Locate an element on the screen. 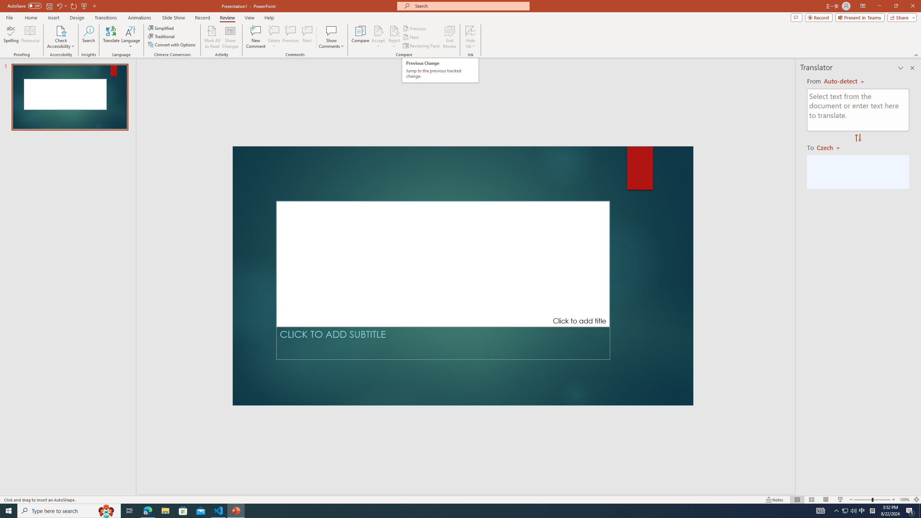 Image resolution: width=921 pixels, height=518 pixels. Czech is located at coordinates (831, 147).